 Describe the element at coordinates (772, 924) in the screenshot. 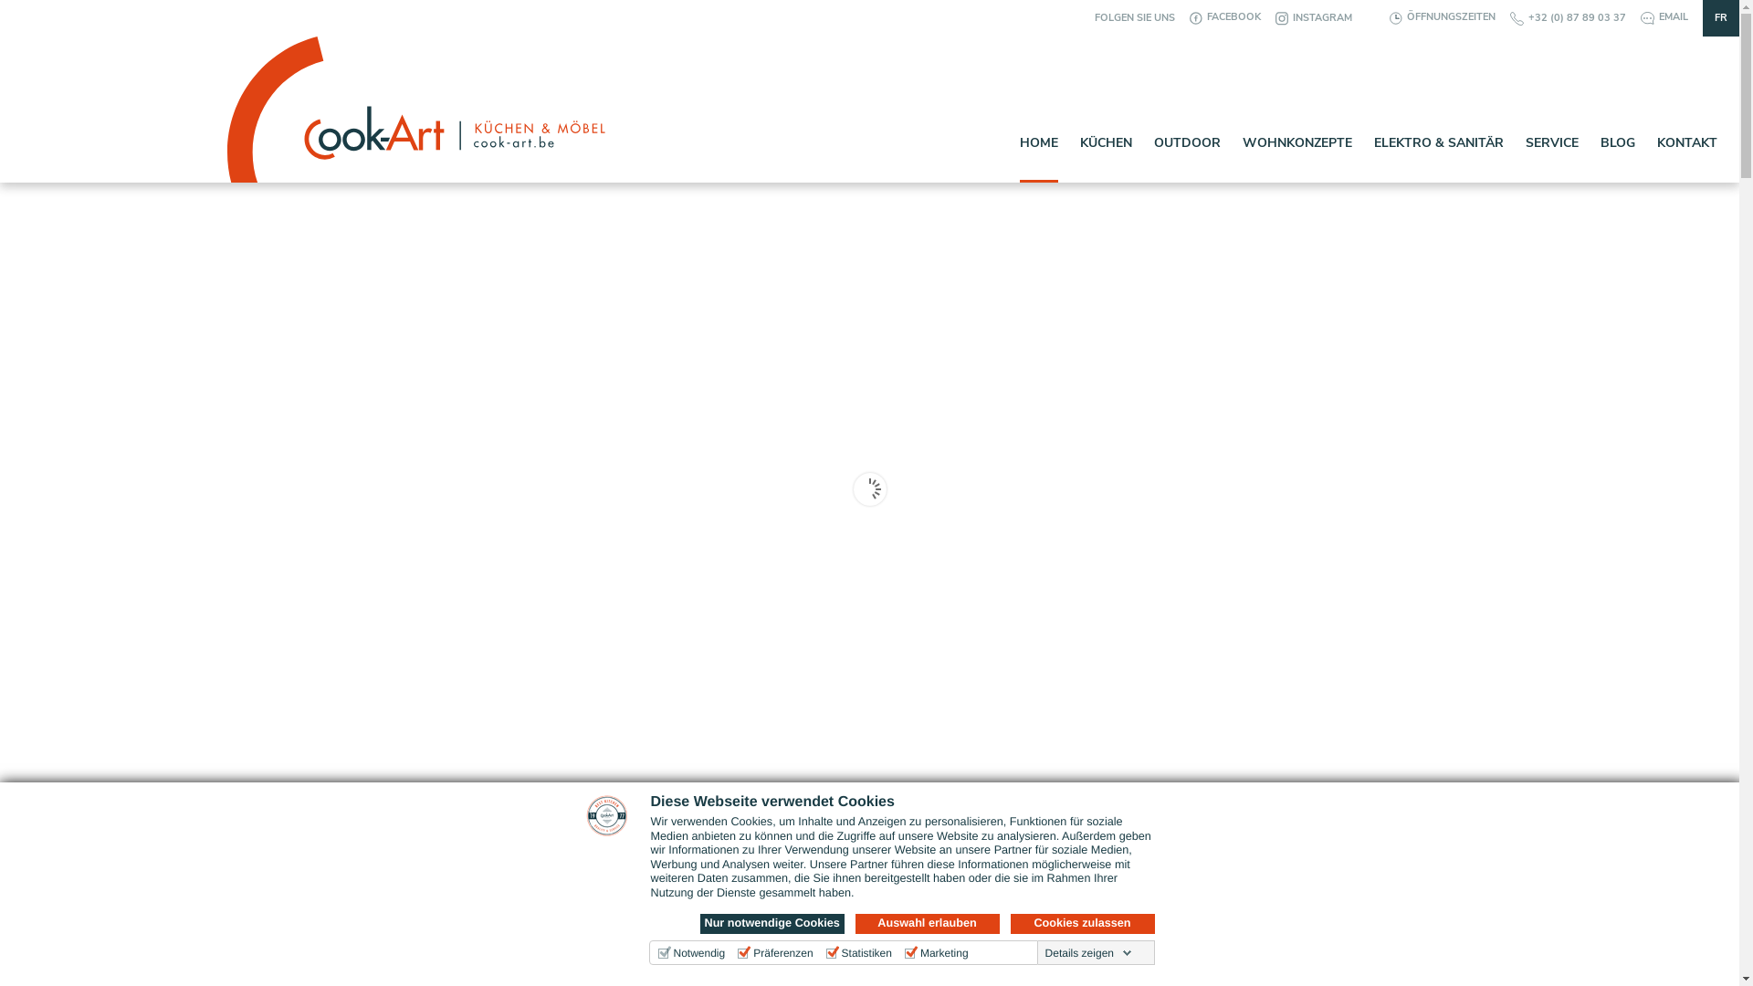

I see `Nur notwendige Cookies` at that location.